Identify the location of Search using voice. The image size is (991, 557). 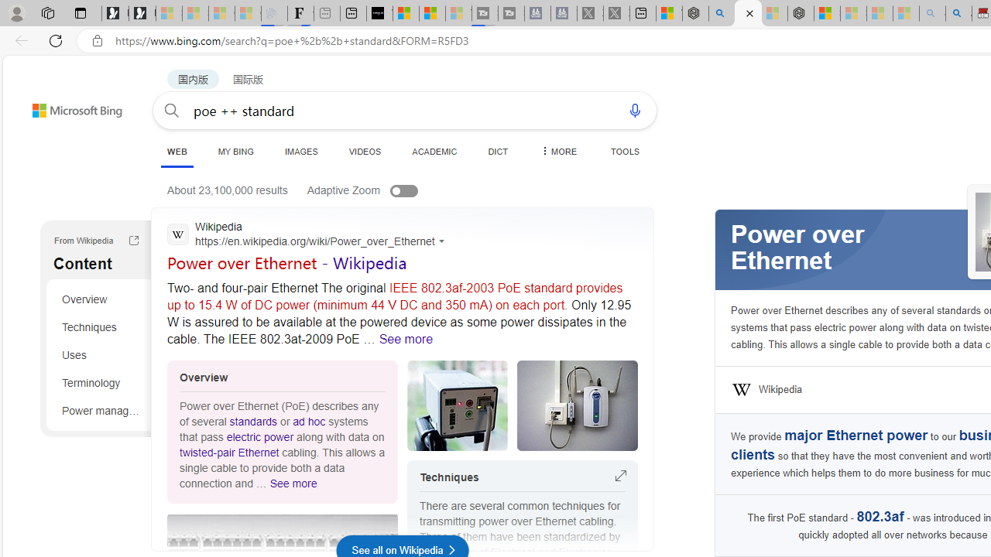
(635, 110).